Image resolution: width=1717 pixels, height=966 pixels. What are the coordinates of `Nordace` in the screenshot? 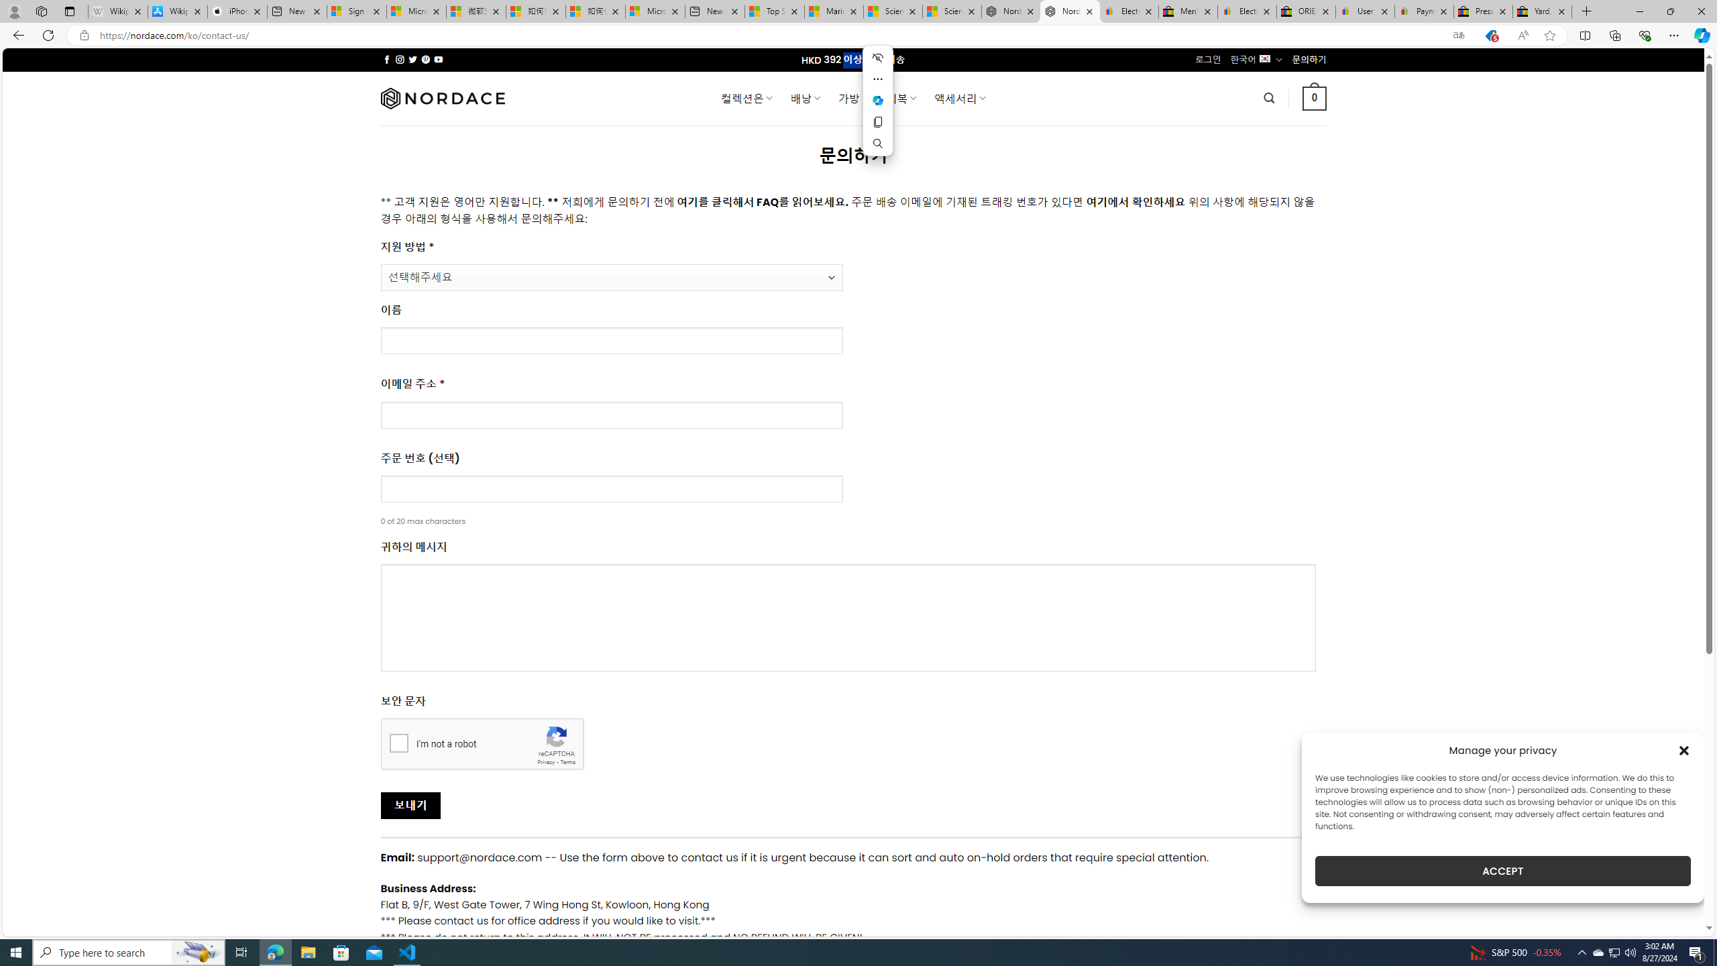 It's located at (441, 98).